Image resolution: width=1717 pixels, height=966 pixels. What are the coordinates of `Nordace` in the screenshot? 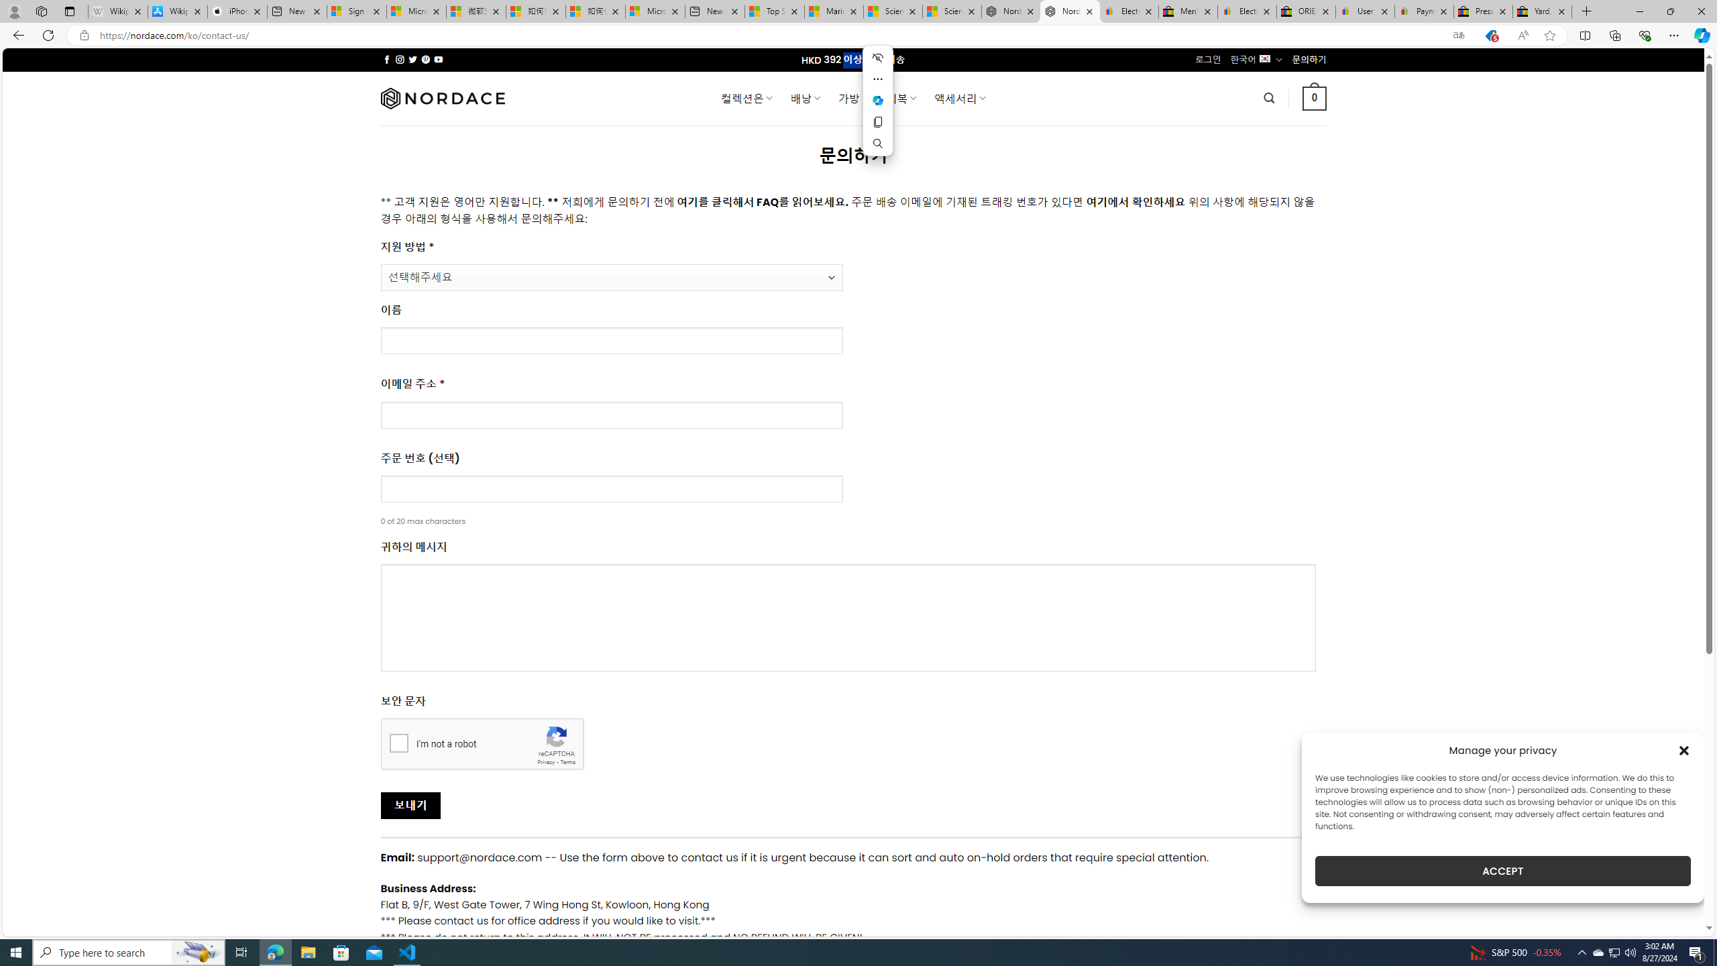 It's located at (441, 98).